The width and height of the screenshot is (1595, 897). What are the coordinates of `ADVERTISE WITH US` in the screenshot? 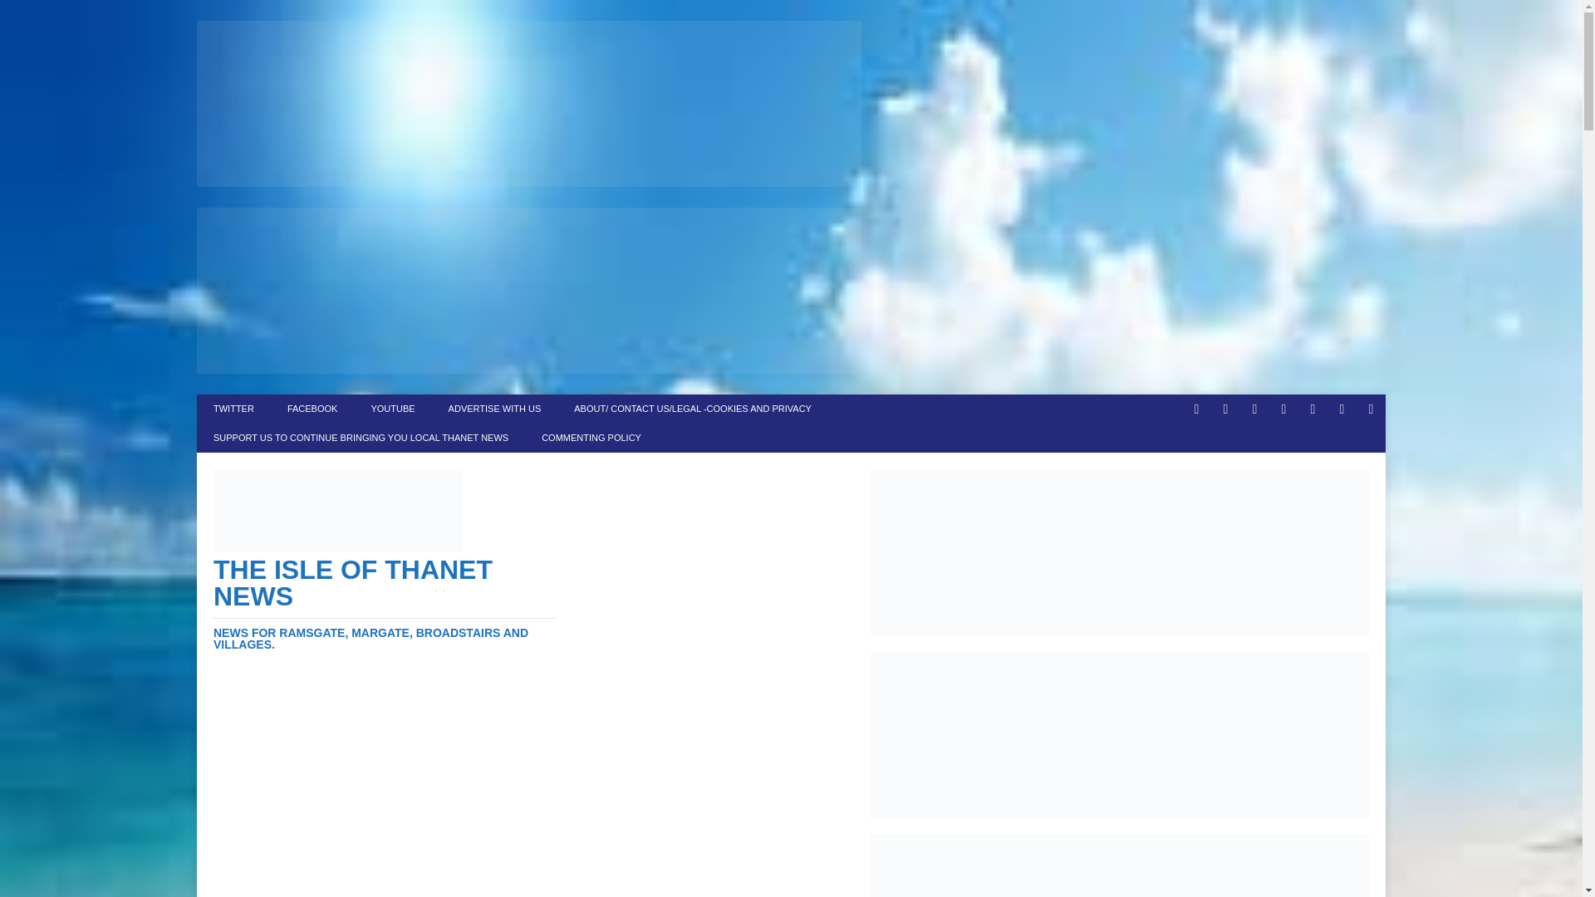 It's located at (495, 409).